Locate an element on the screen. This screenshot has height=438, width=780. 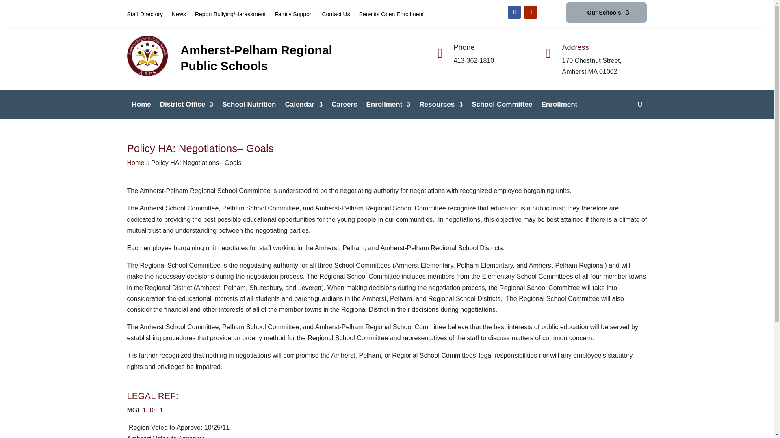
logo is located at coordinates (147, 56).